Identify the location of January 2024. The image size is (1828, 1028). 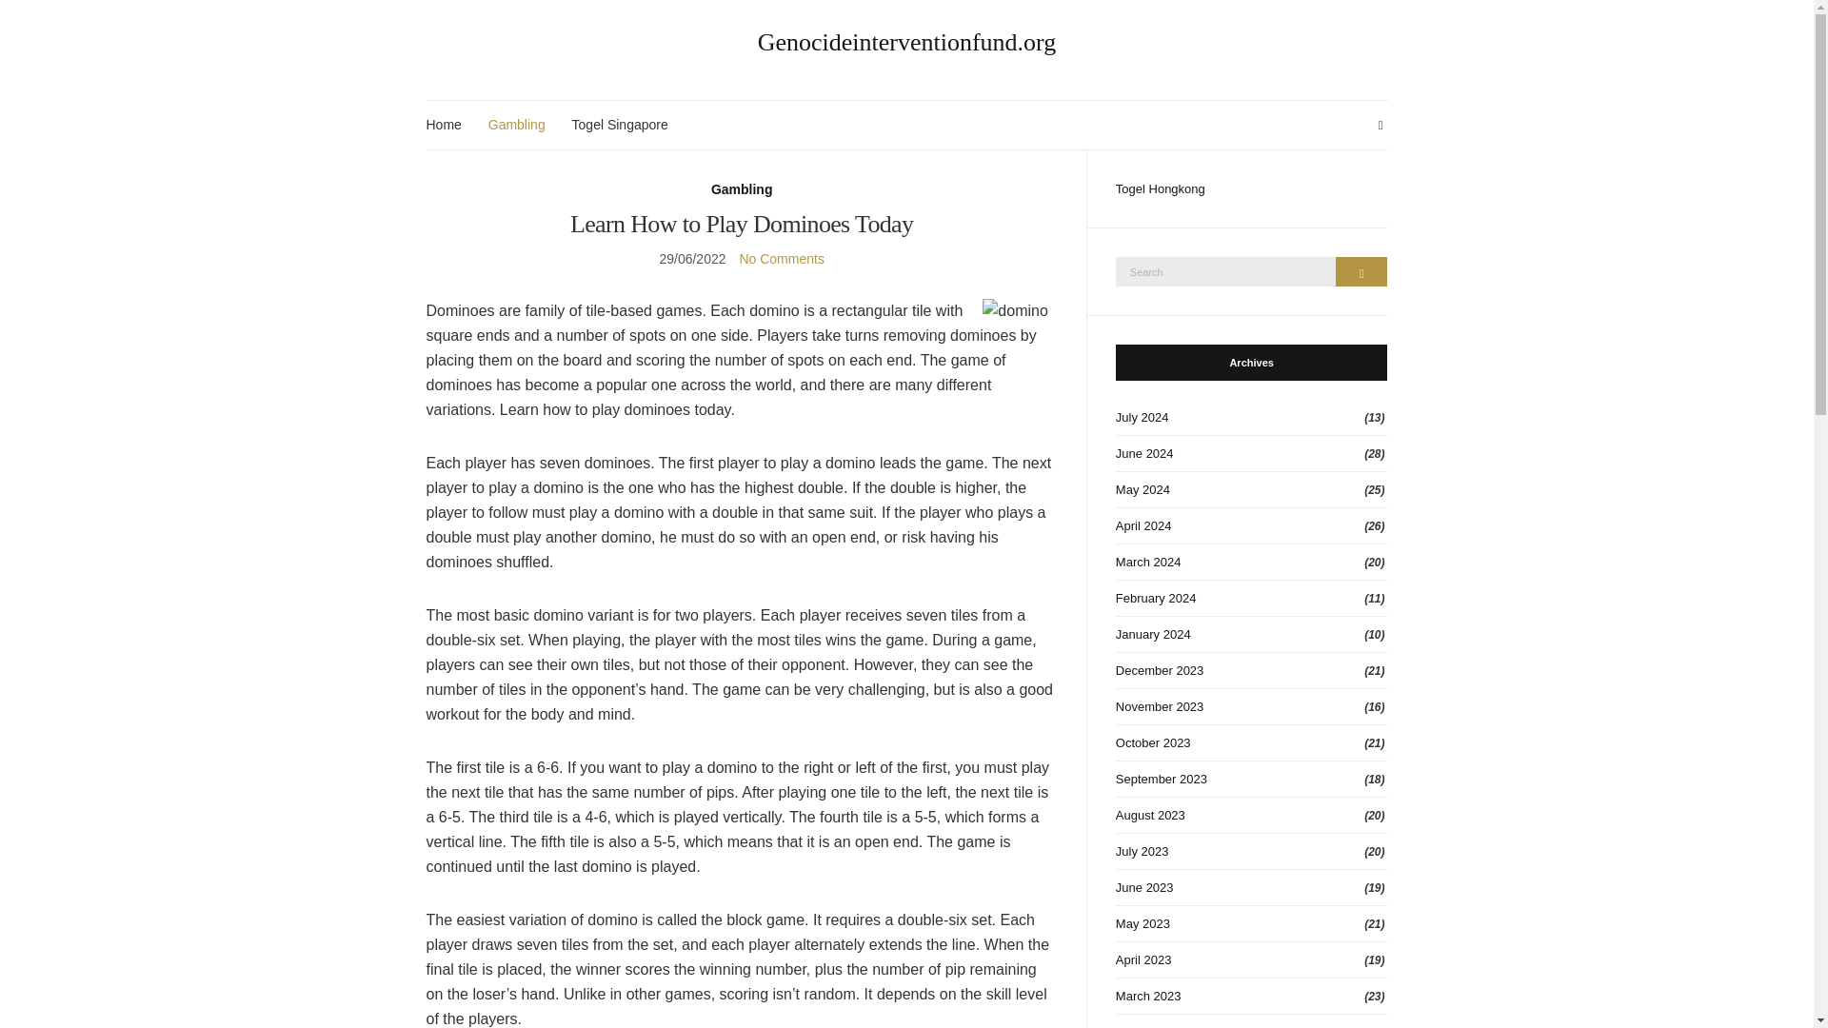
(1251, 634).